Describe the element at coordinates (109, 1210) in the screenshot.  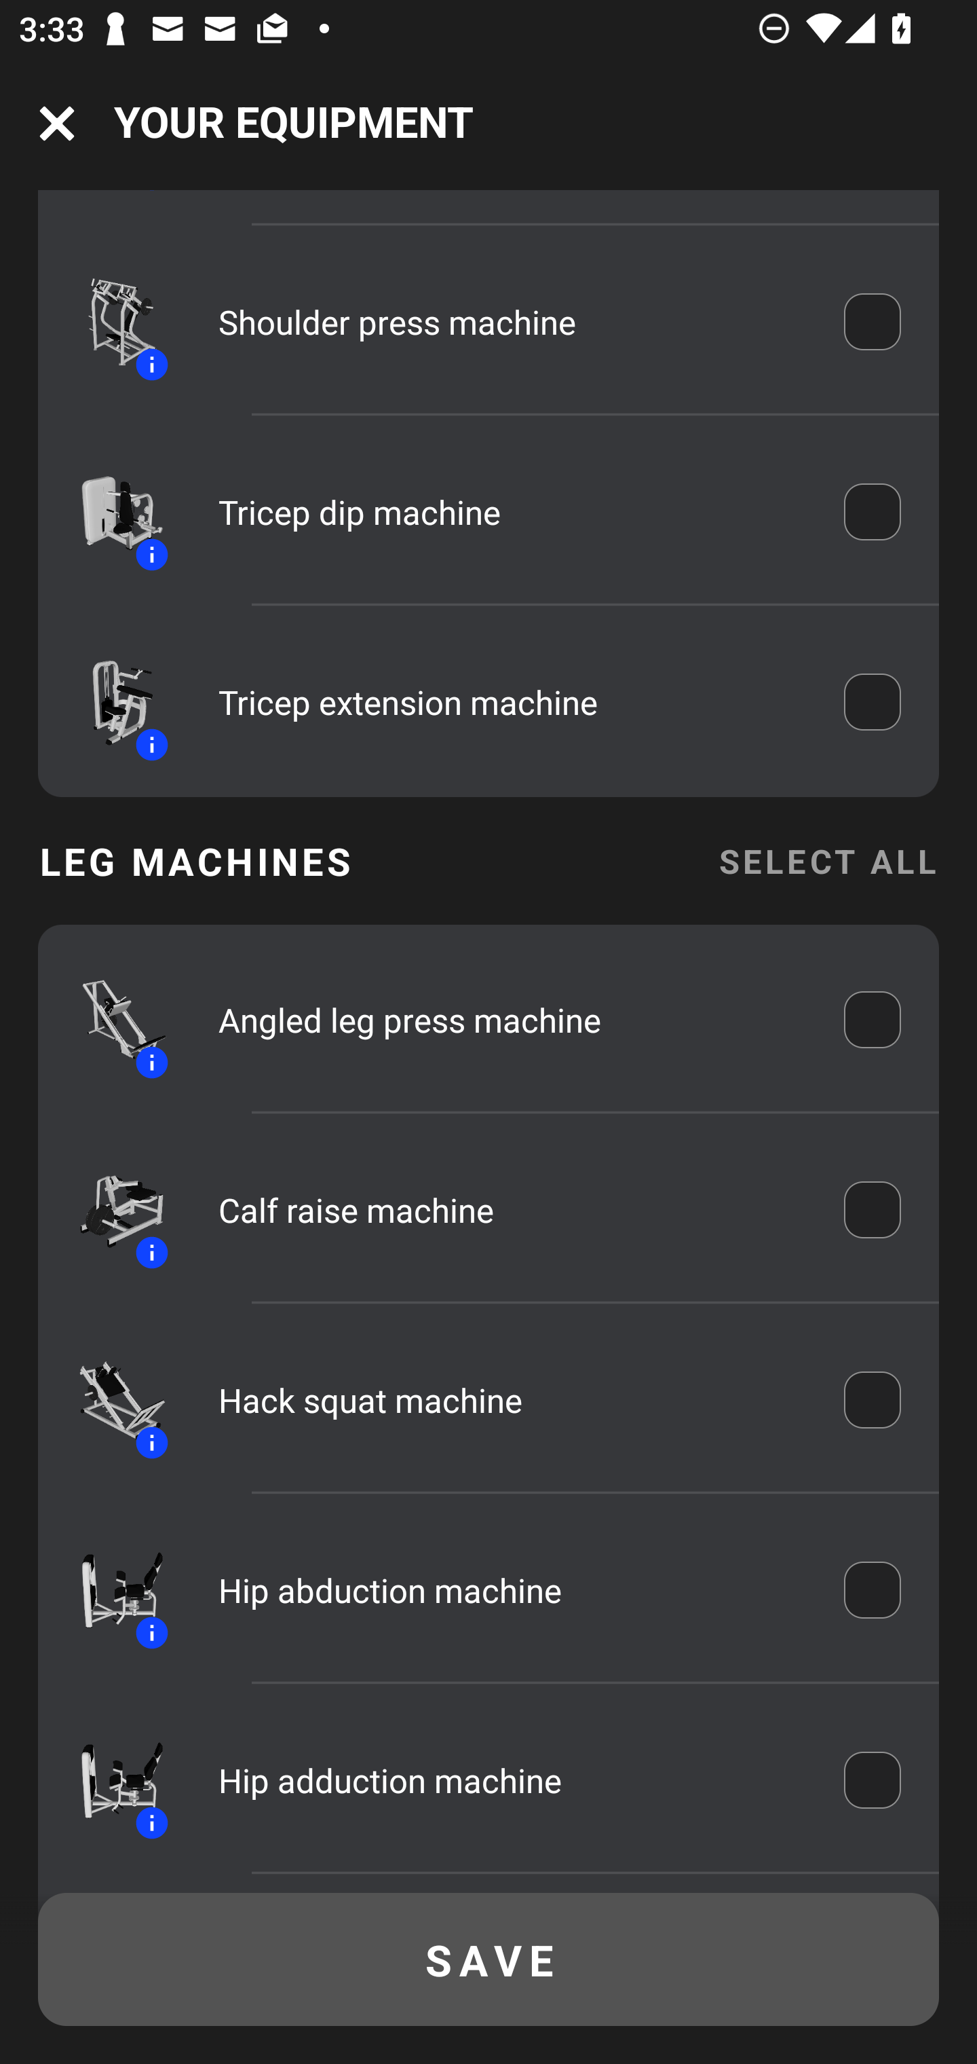
I see `Equipment icon Information icon` at that location.